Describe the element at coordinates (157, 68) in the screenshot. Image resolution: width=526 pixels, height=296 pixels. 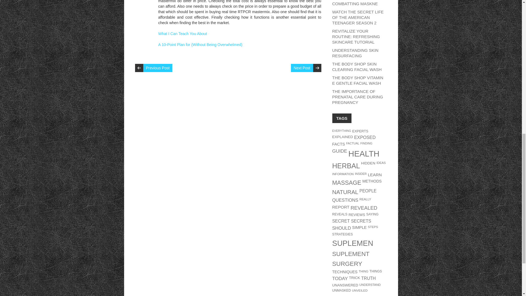
I see `Previous Post` at that location.